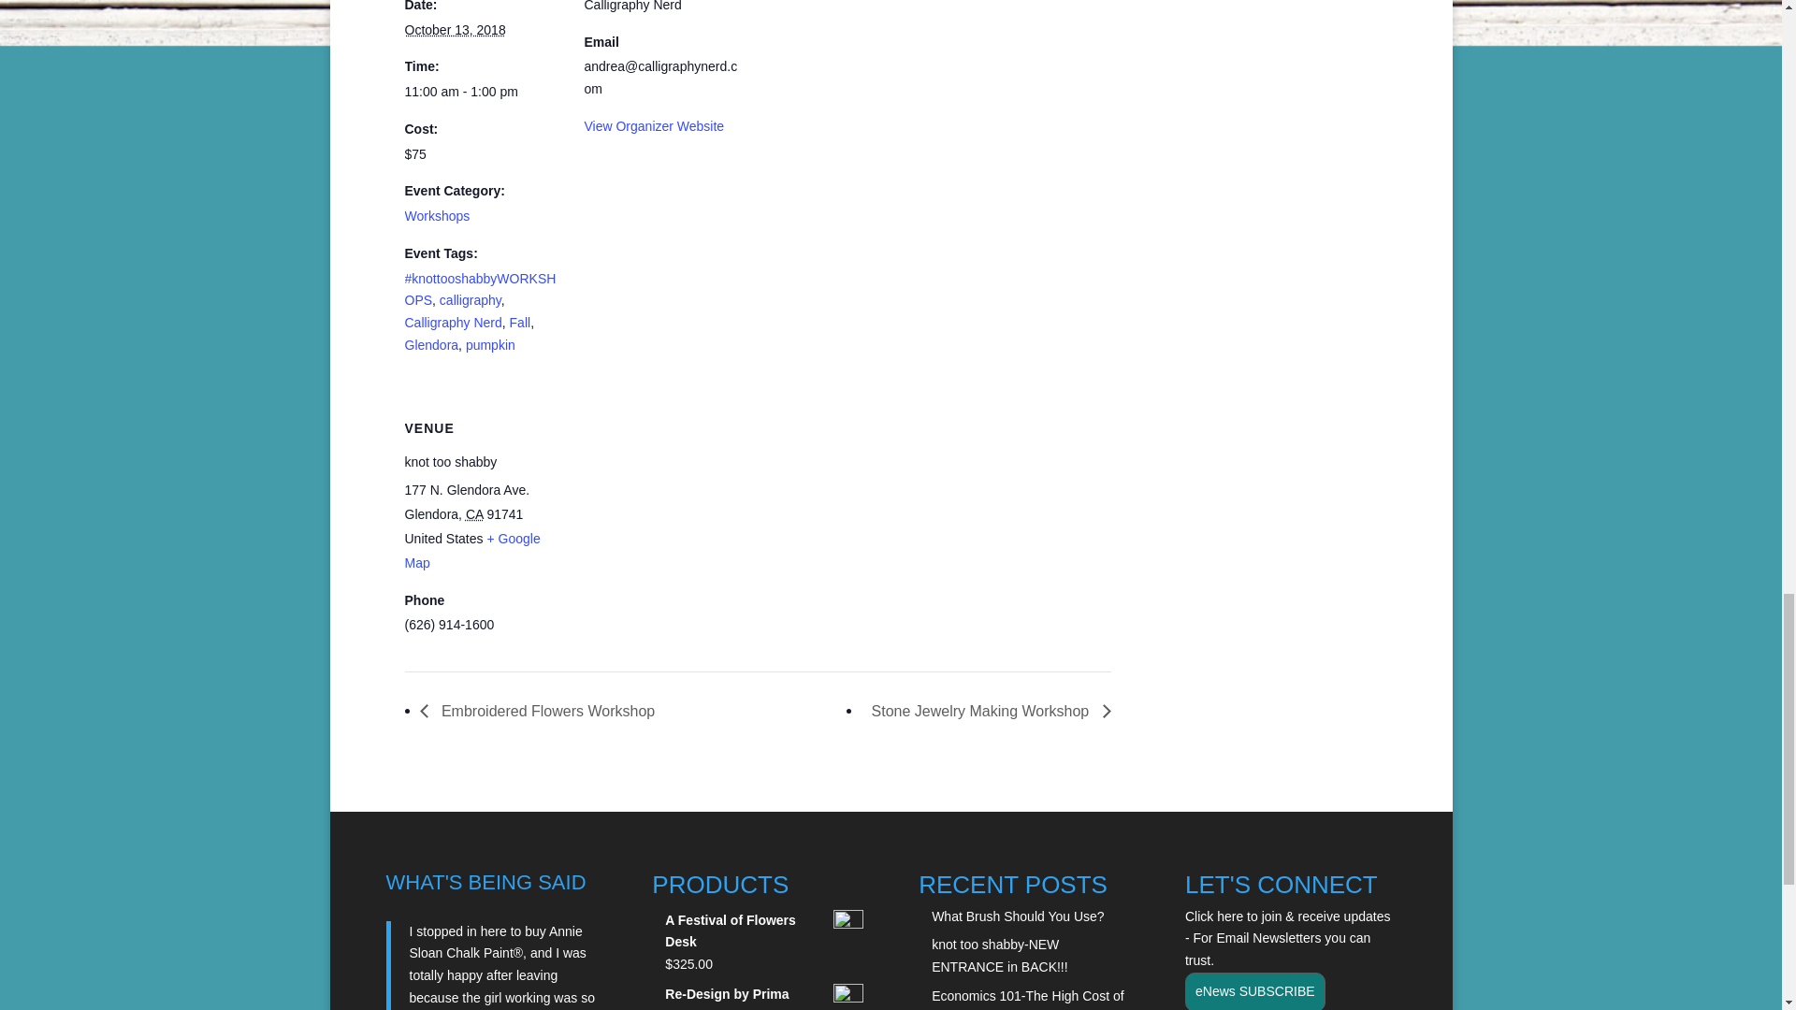 This screenshot has width=1796, height=1010. Describe the element at coordinates (471, 551) in the screenshot. I see `Click to view a Google Map` at that location.